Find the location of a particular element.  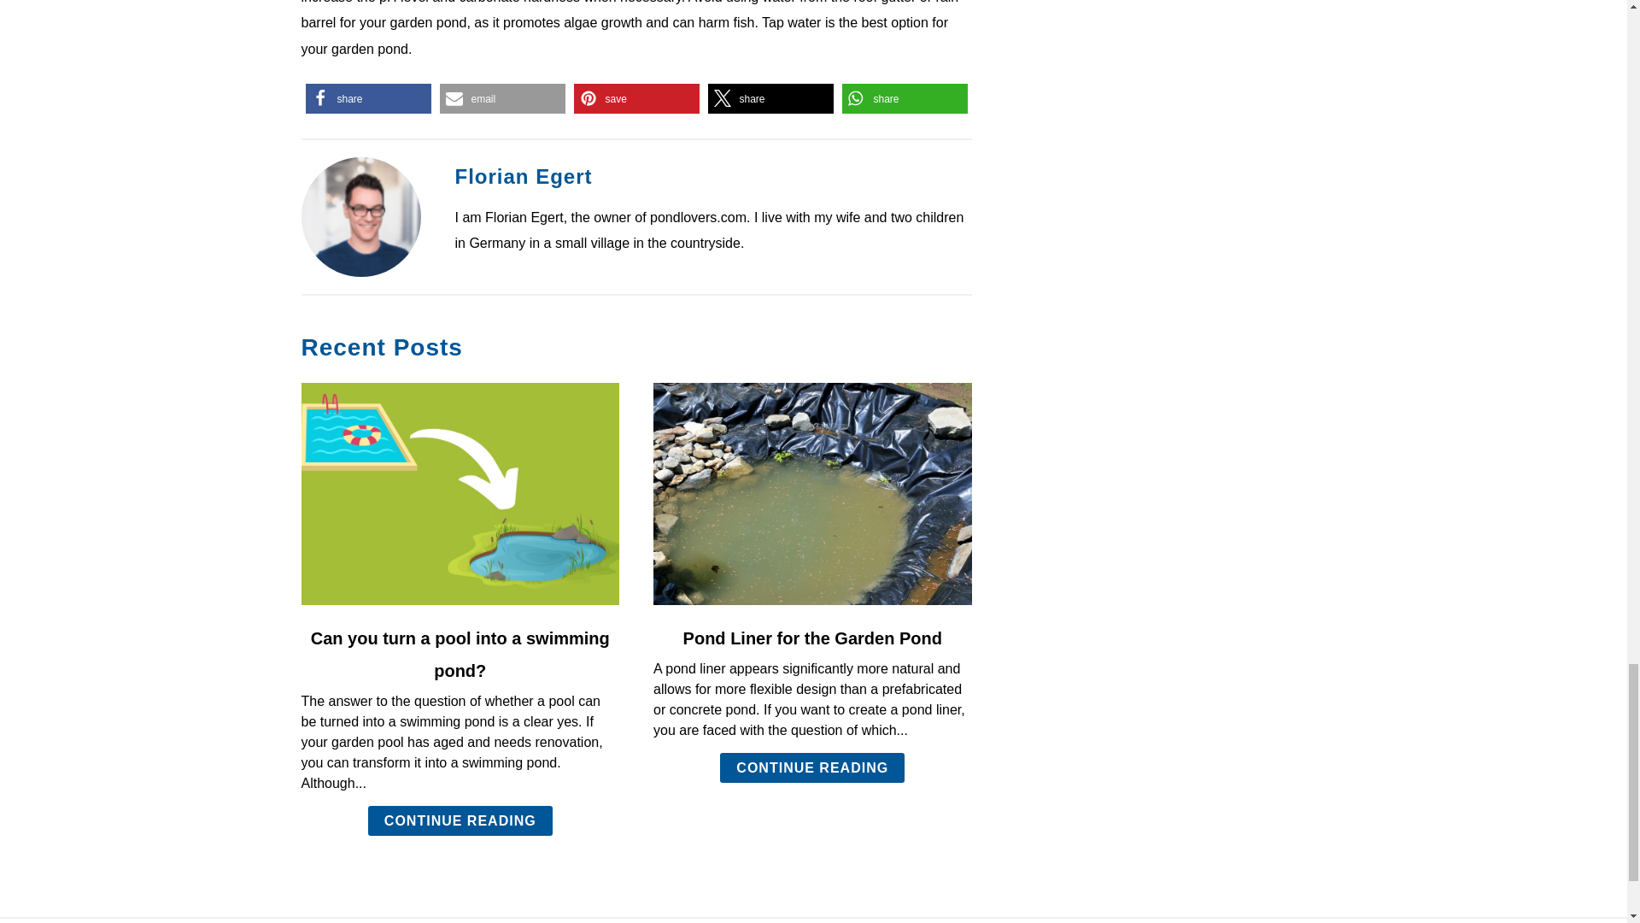

Share on Facebook is located at coordinates (367, 98).